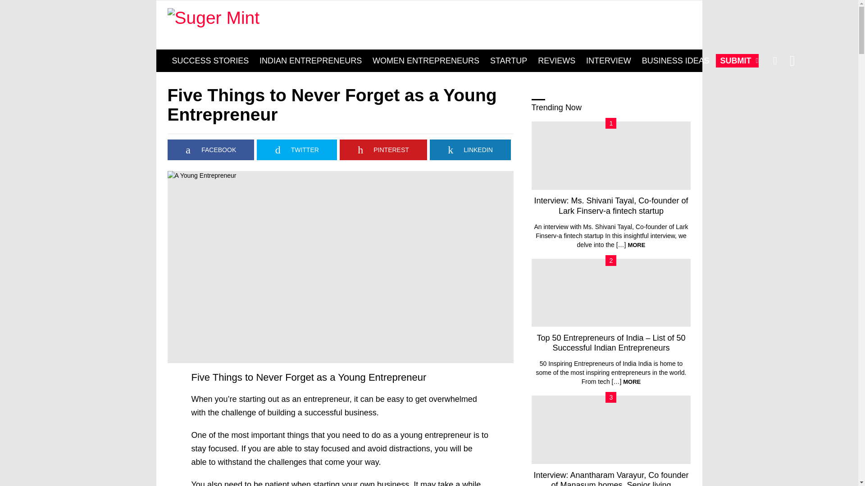 Image resolution: width=865 pixels, height=486 pixels. What do you see at coordinates (383, 149) in the screenshot?
I see `PINTEREST` at bounding box center [383, 149].